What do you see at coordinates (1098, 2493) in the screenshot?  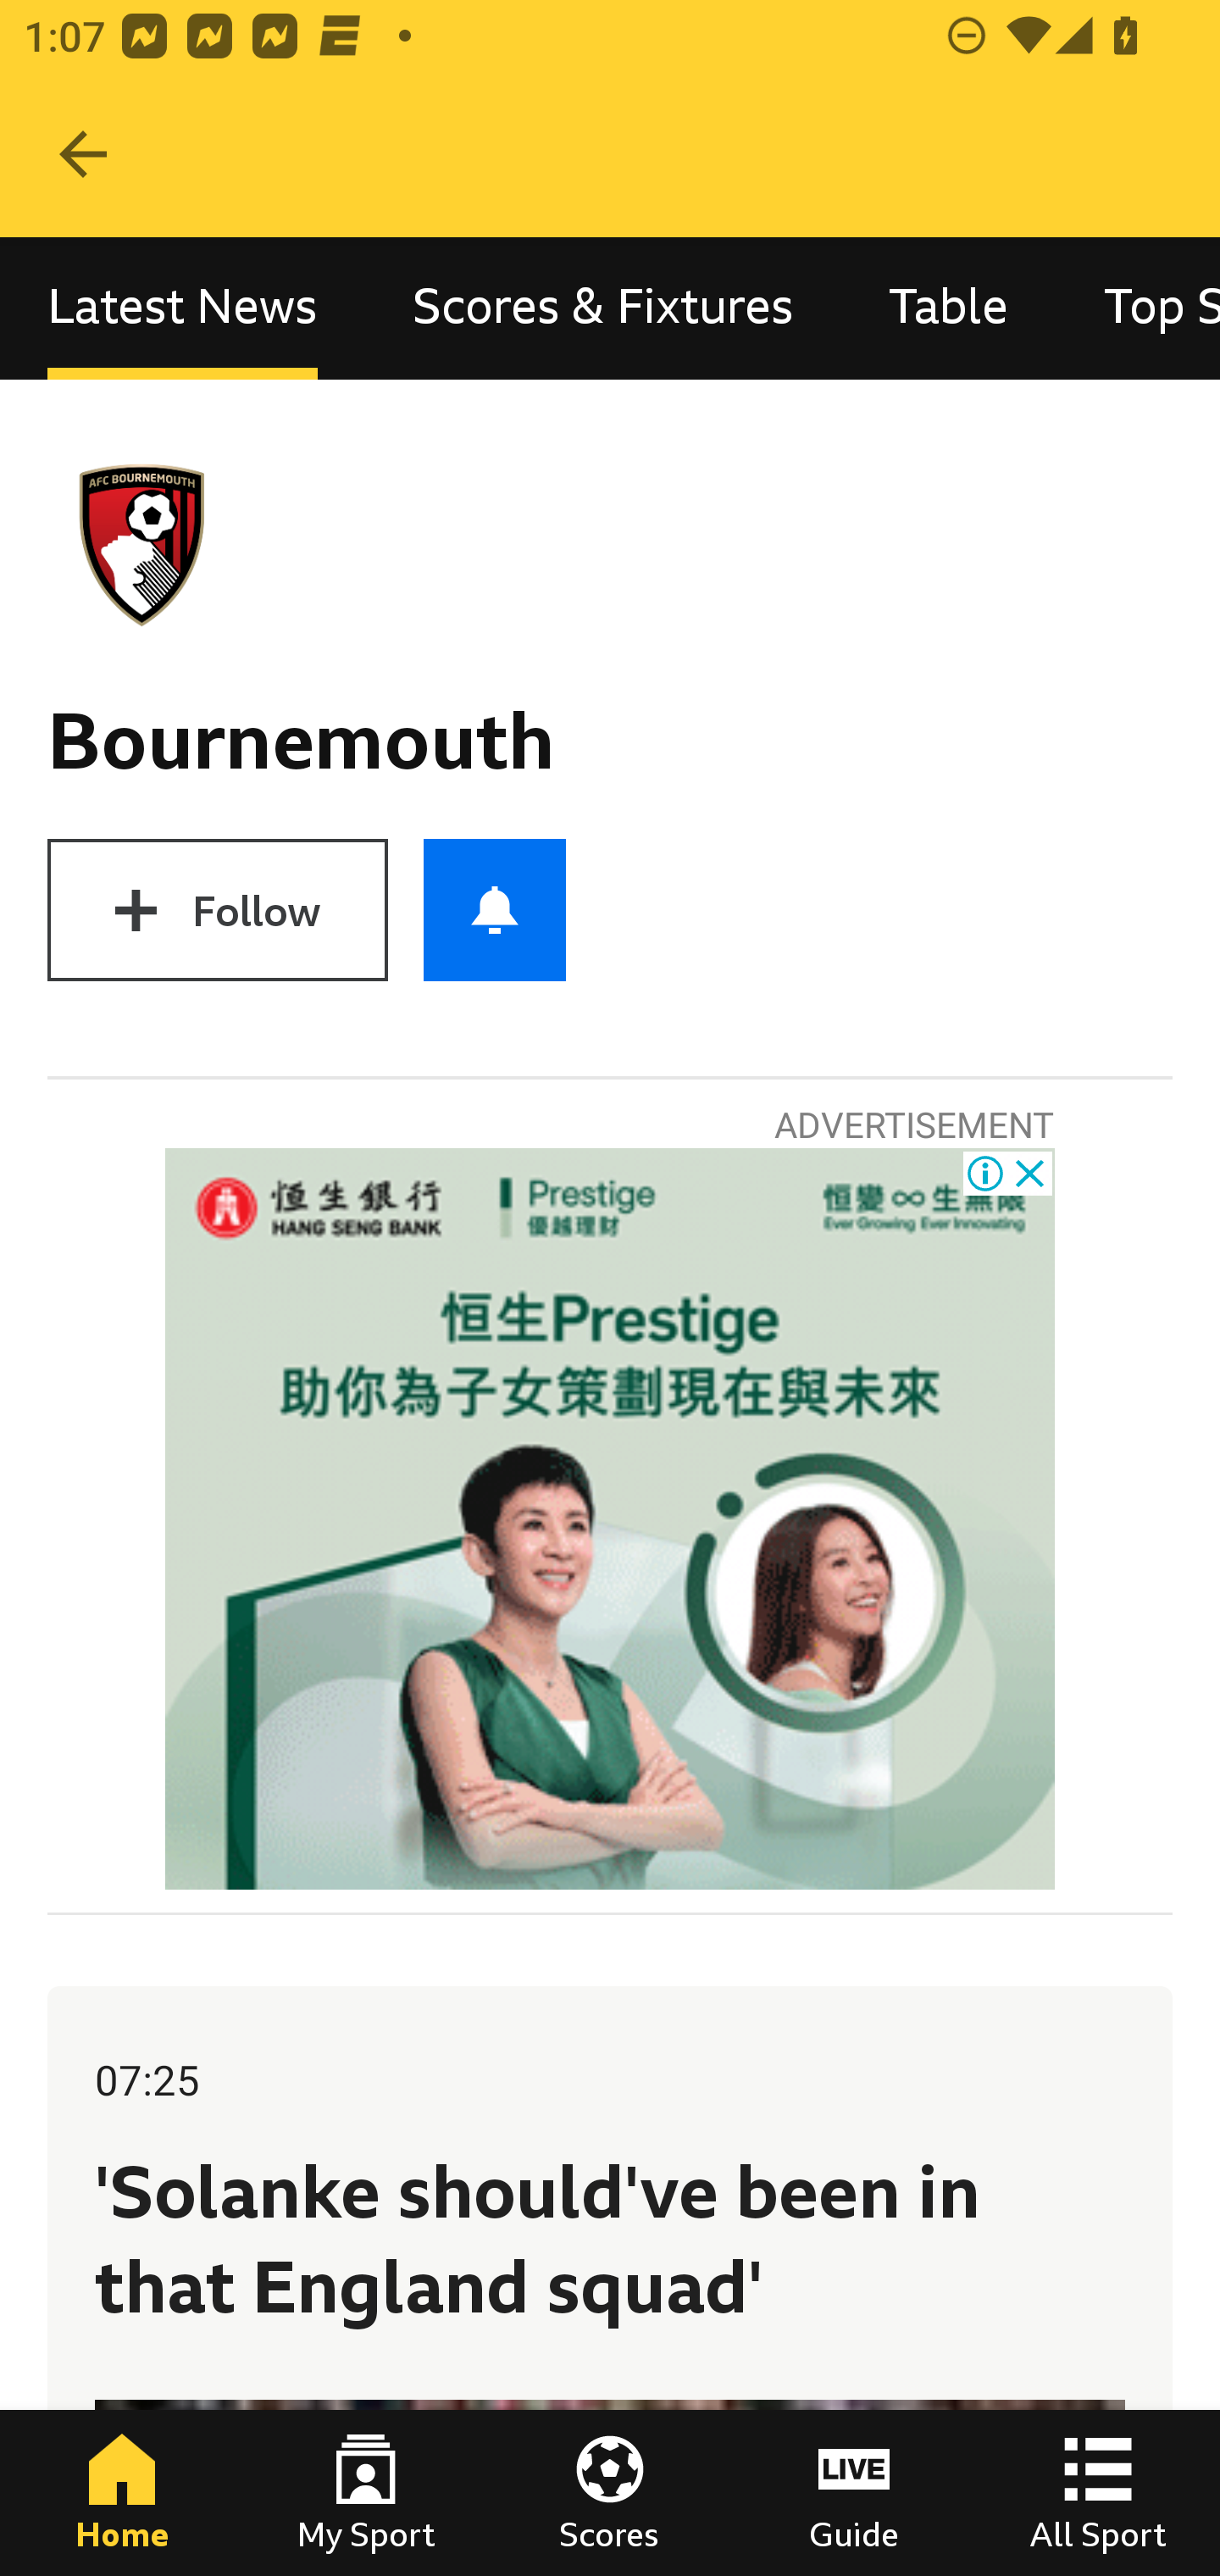 I see `All Sport` at bounding box center [1098, 2493].